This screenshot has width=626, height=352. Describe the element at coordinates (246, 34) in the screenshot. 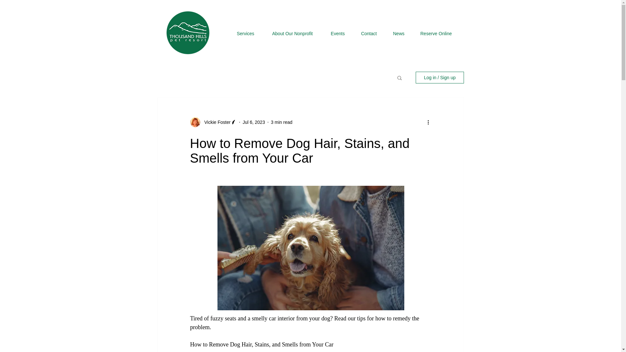

I see `Services` at that location.